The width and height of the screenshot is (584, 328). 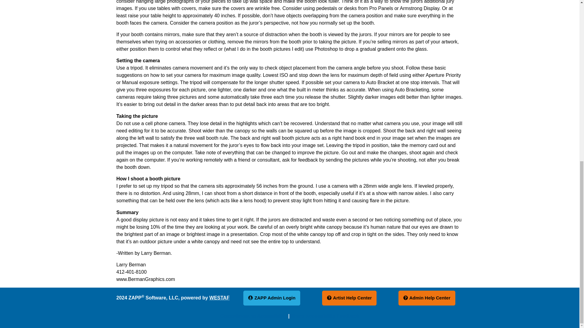 What do you see at coordinates (349, 298) in the screenshot?
I see `Artist Help Center` at bounding box center [349, 298].